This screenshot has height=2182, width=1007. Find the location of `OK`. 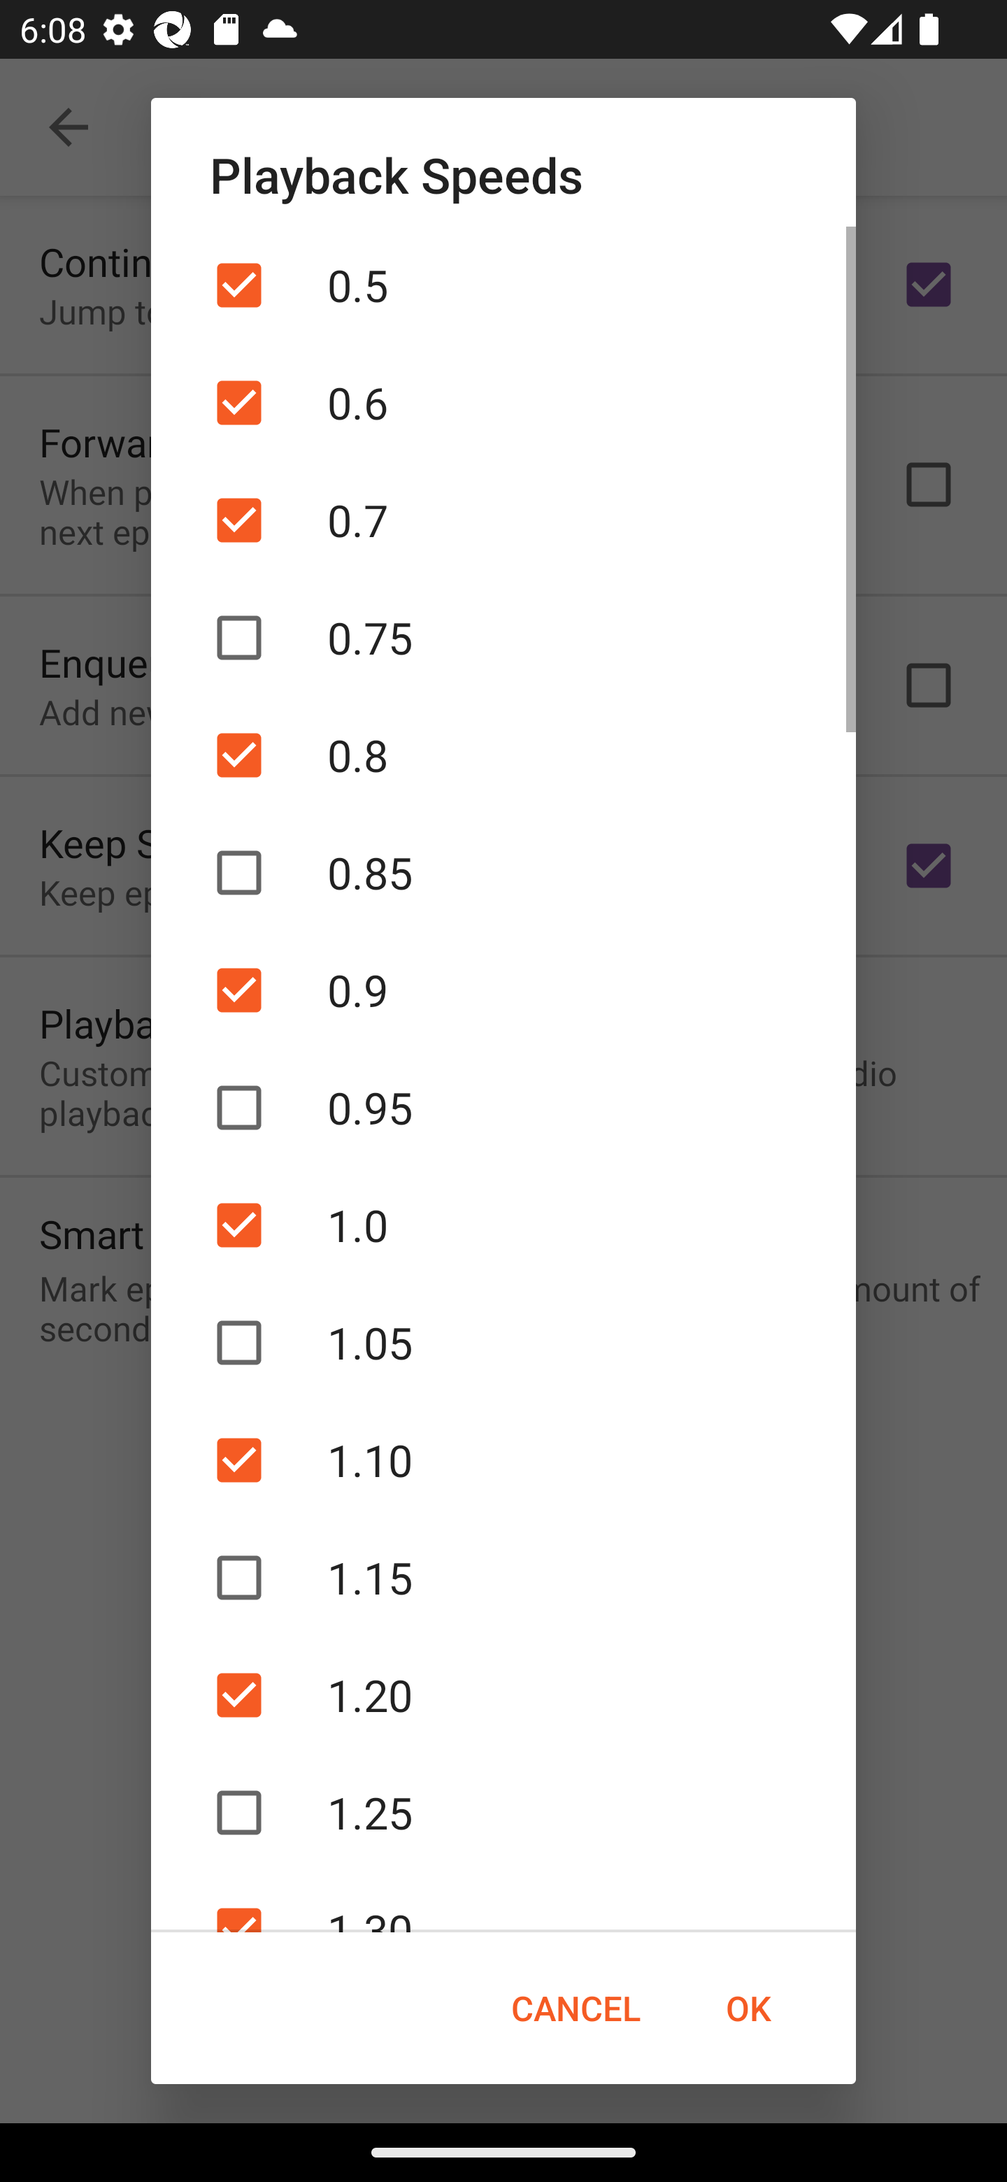

OK is located at coordinates (748, 2009).